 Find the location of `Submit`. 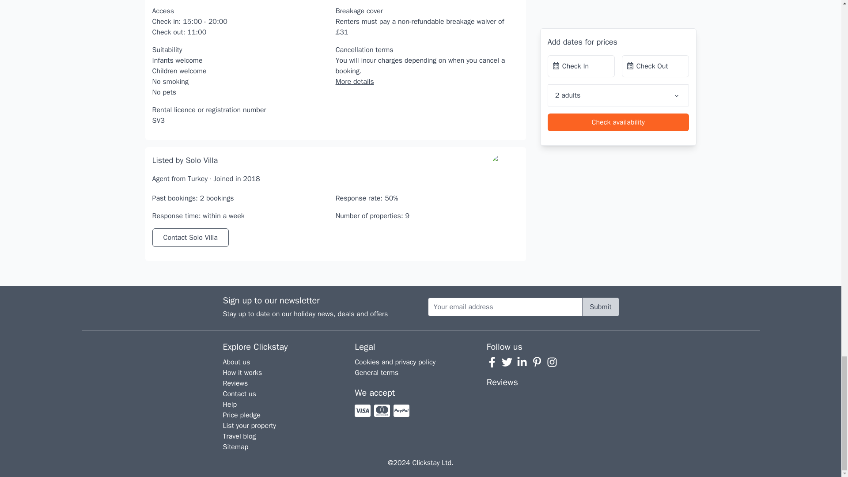

Submit is located at coordinates (600, 307).